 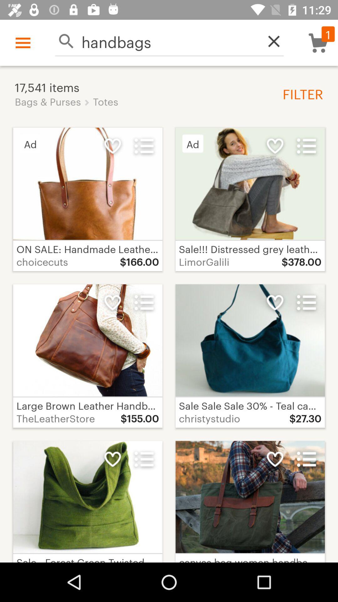 What do you see at coordinates (169, 41) in the screenshot?
I see `flip to handbags item` at bounding box center [169, 41].